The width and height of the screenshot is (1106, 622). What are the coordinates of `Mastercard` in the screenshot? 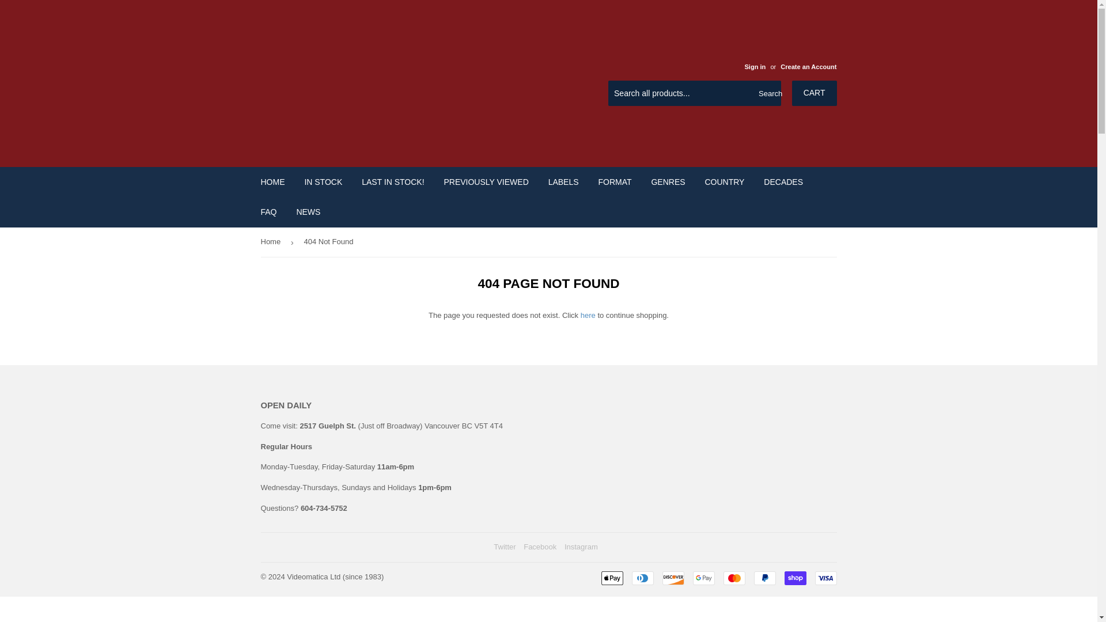 It's located at (734, 578).